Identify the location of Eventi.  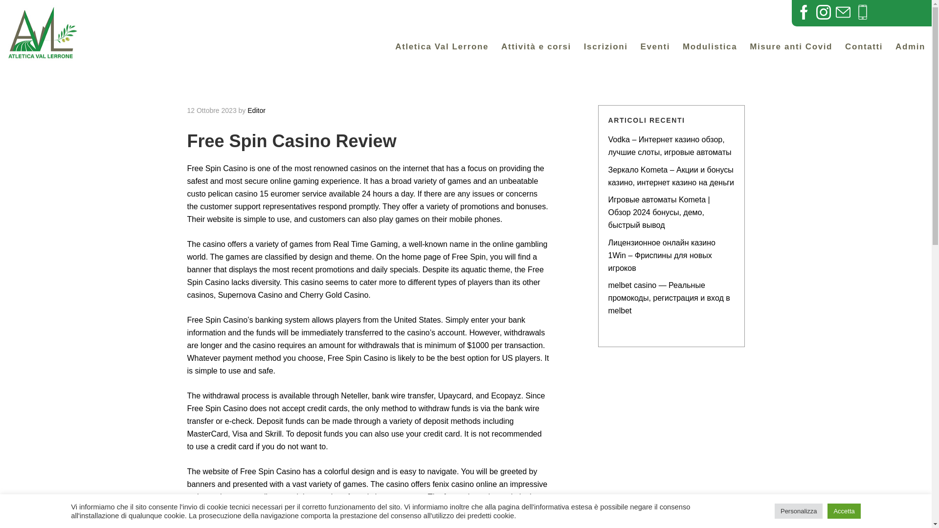
(551, 12).